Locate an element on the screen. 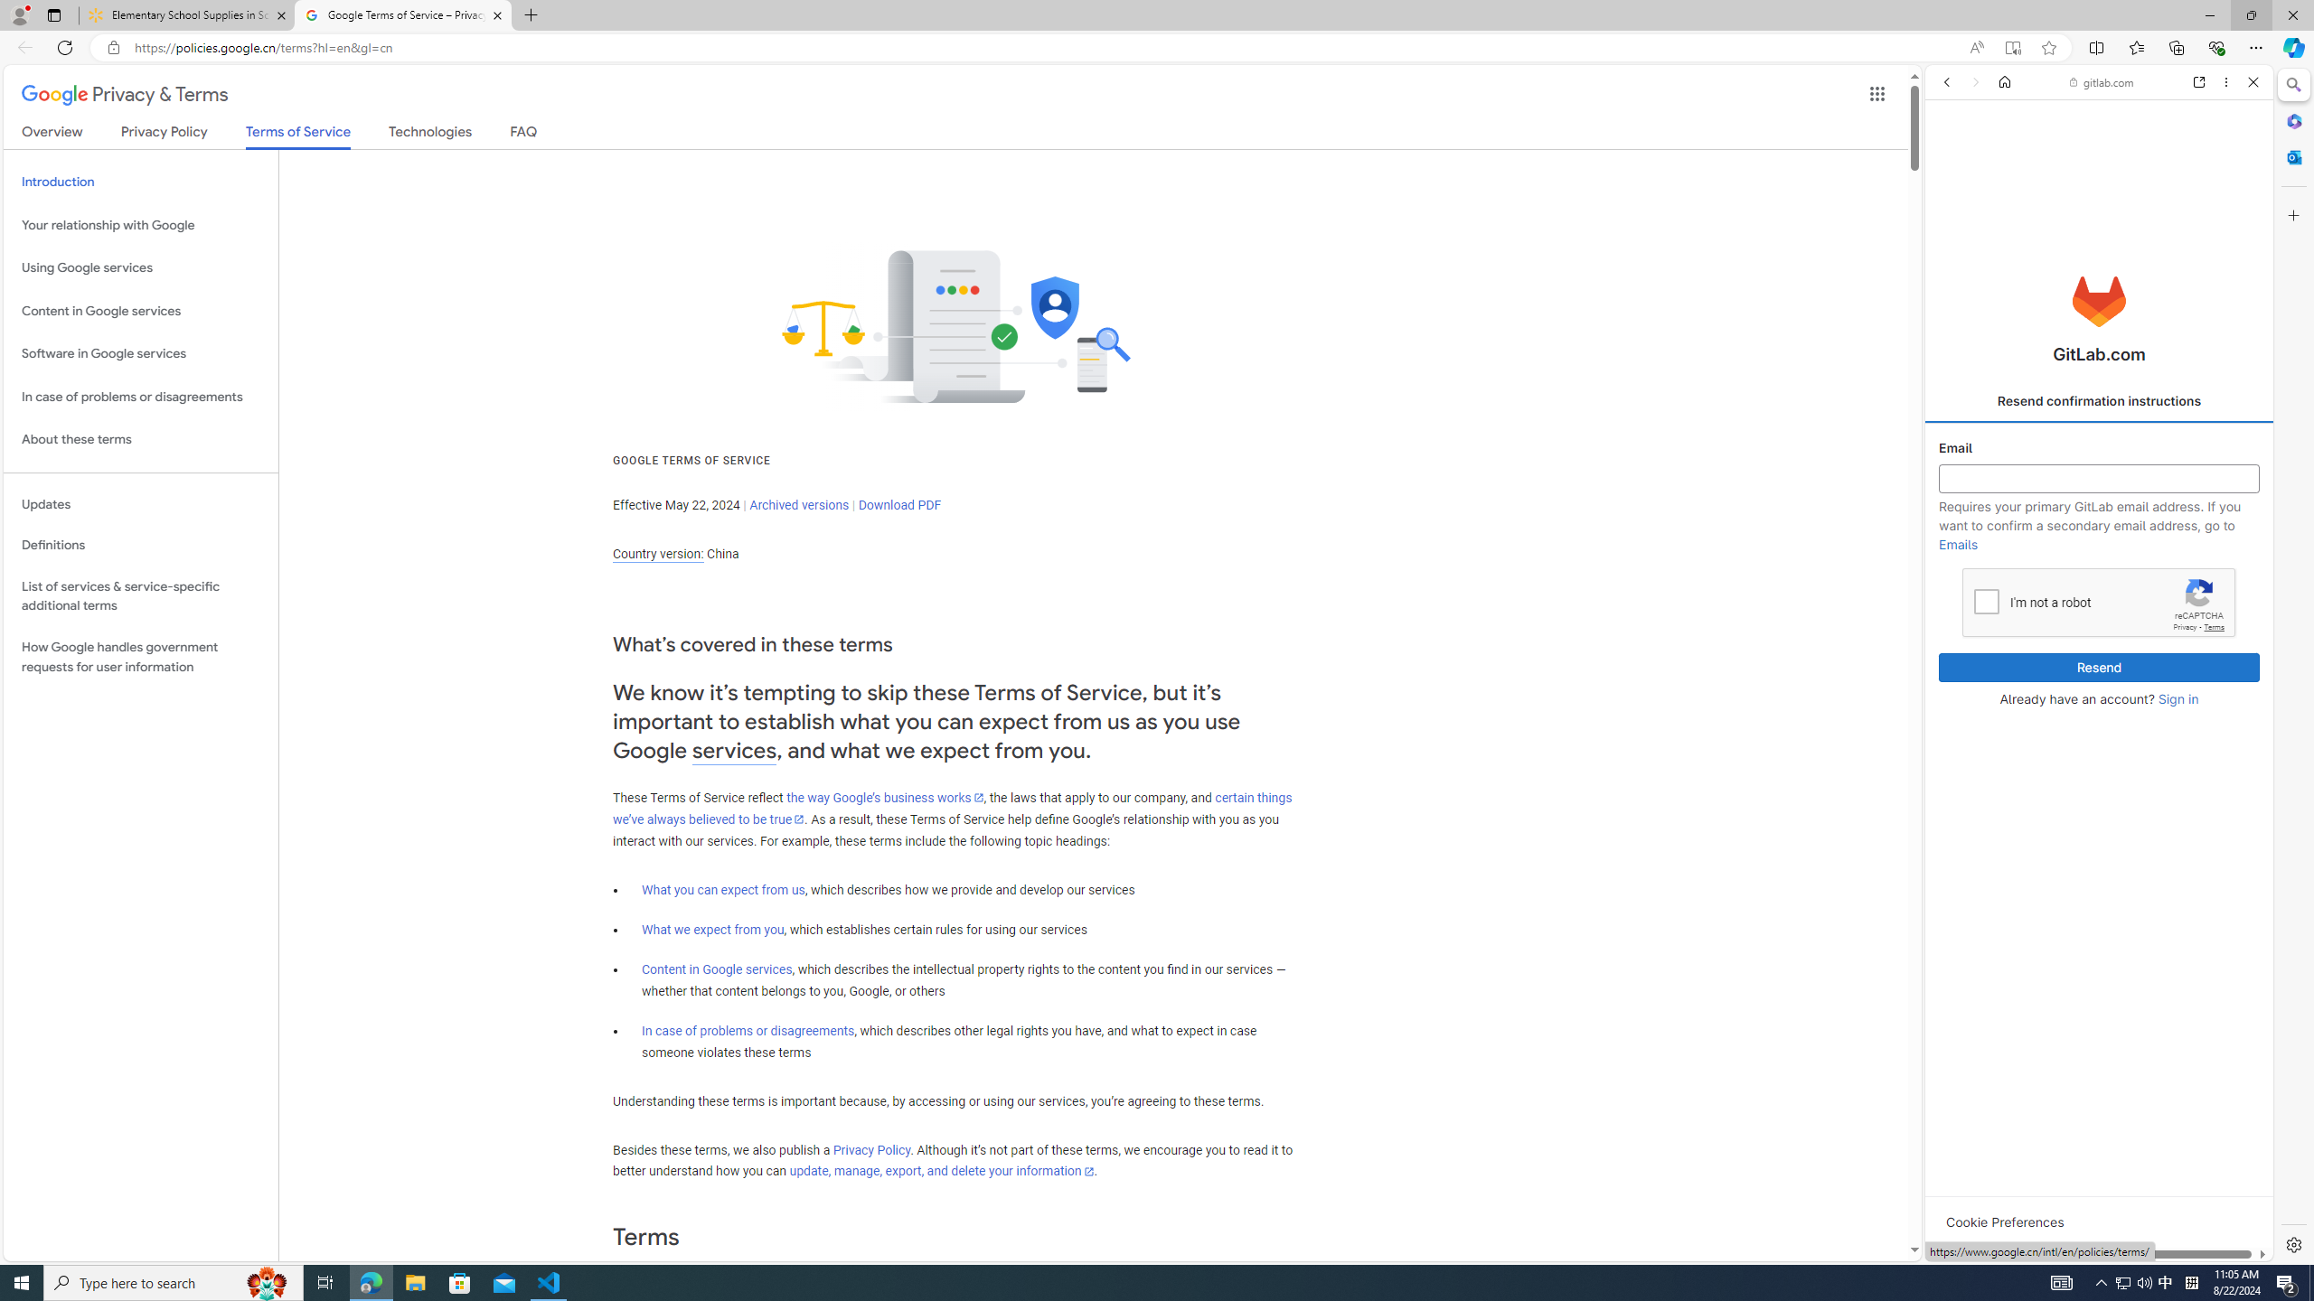 Image resolution: width=2314 pixels, height=1301 pixels. Register Now is located at coordinates (2099, 403).